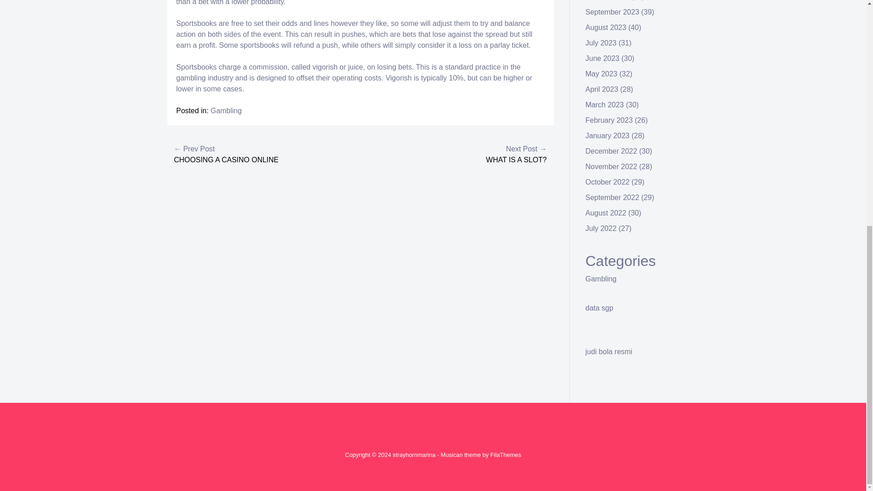 This screenshot has height=491, width=873. I want to click on Gambling, so click(226, 110).